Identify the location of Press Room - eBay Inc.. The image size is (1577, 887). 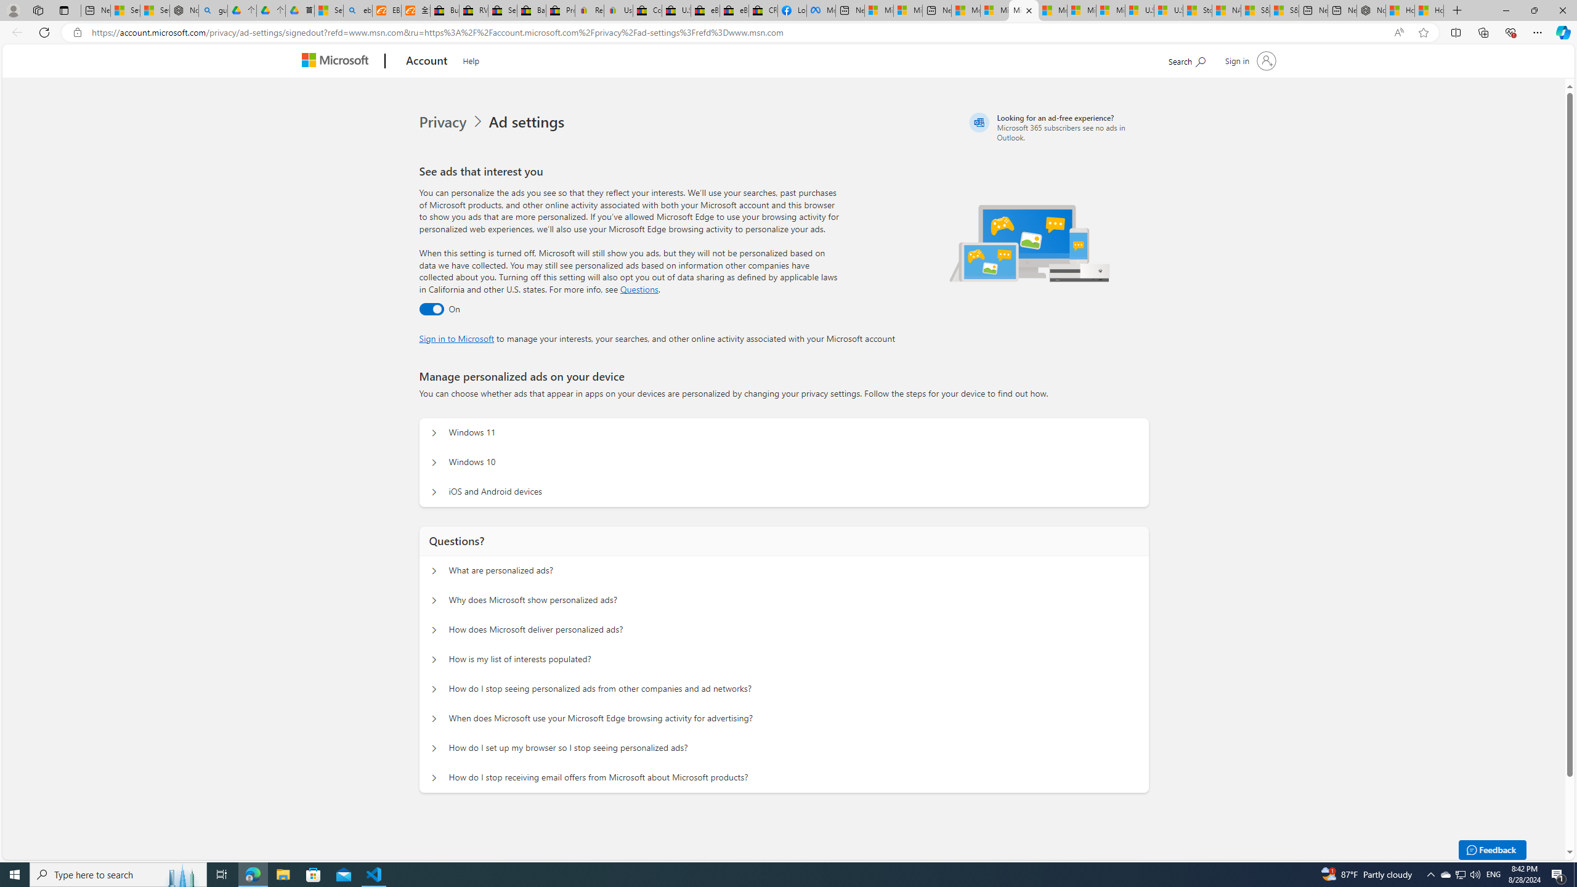
(561, 10).